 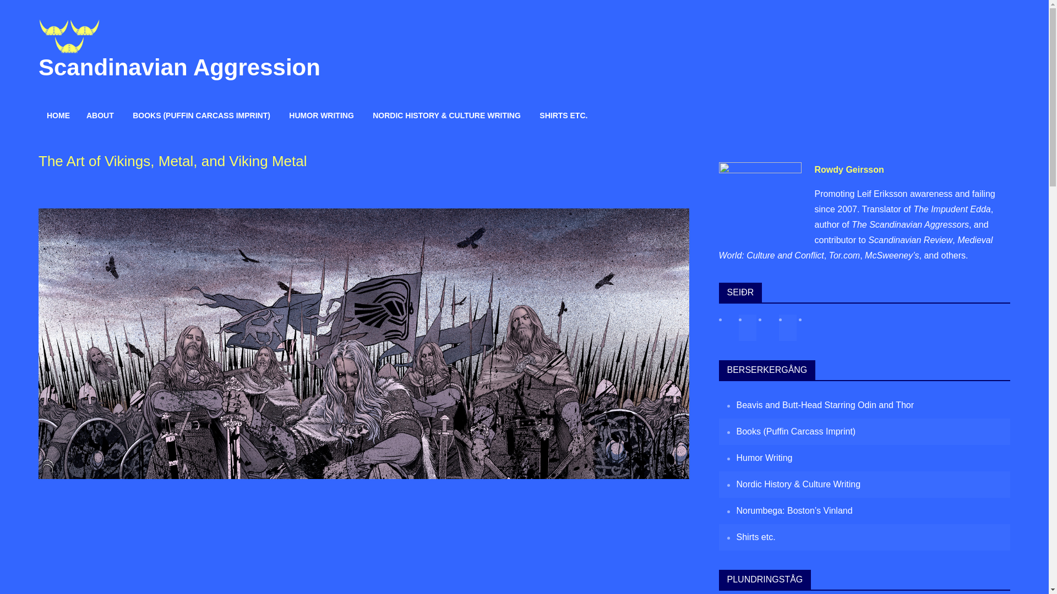 What do you see at coordinates (100, 116) in the screenshot?
I see `ABOUT` at bounding box center [100, 116].